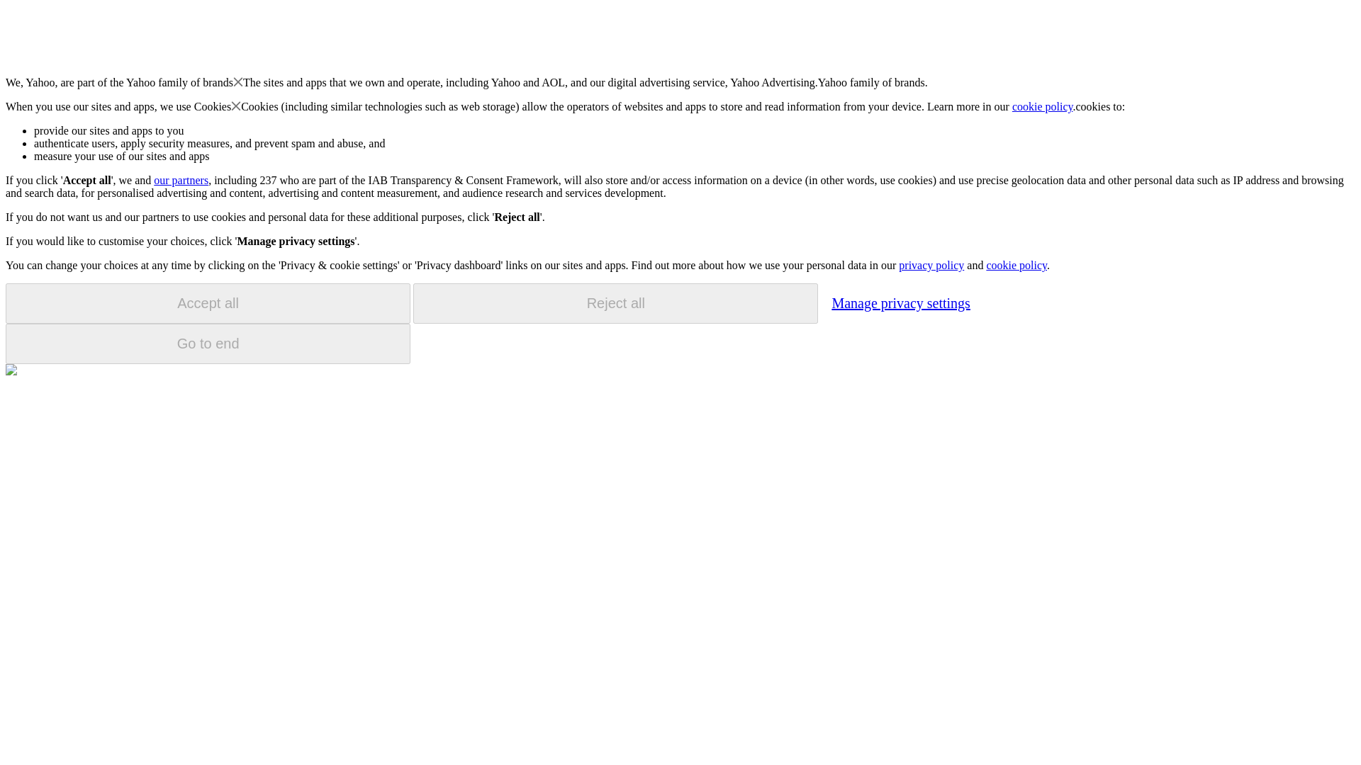 The height and width of the screenshot is (765, 1361). I want to click on Manage privacy settings, so click(900, 302).